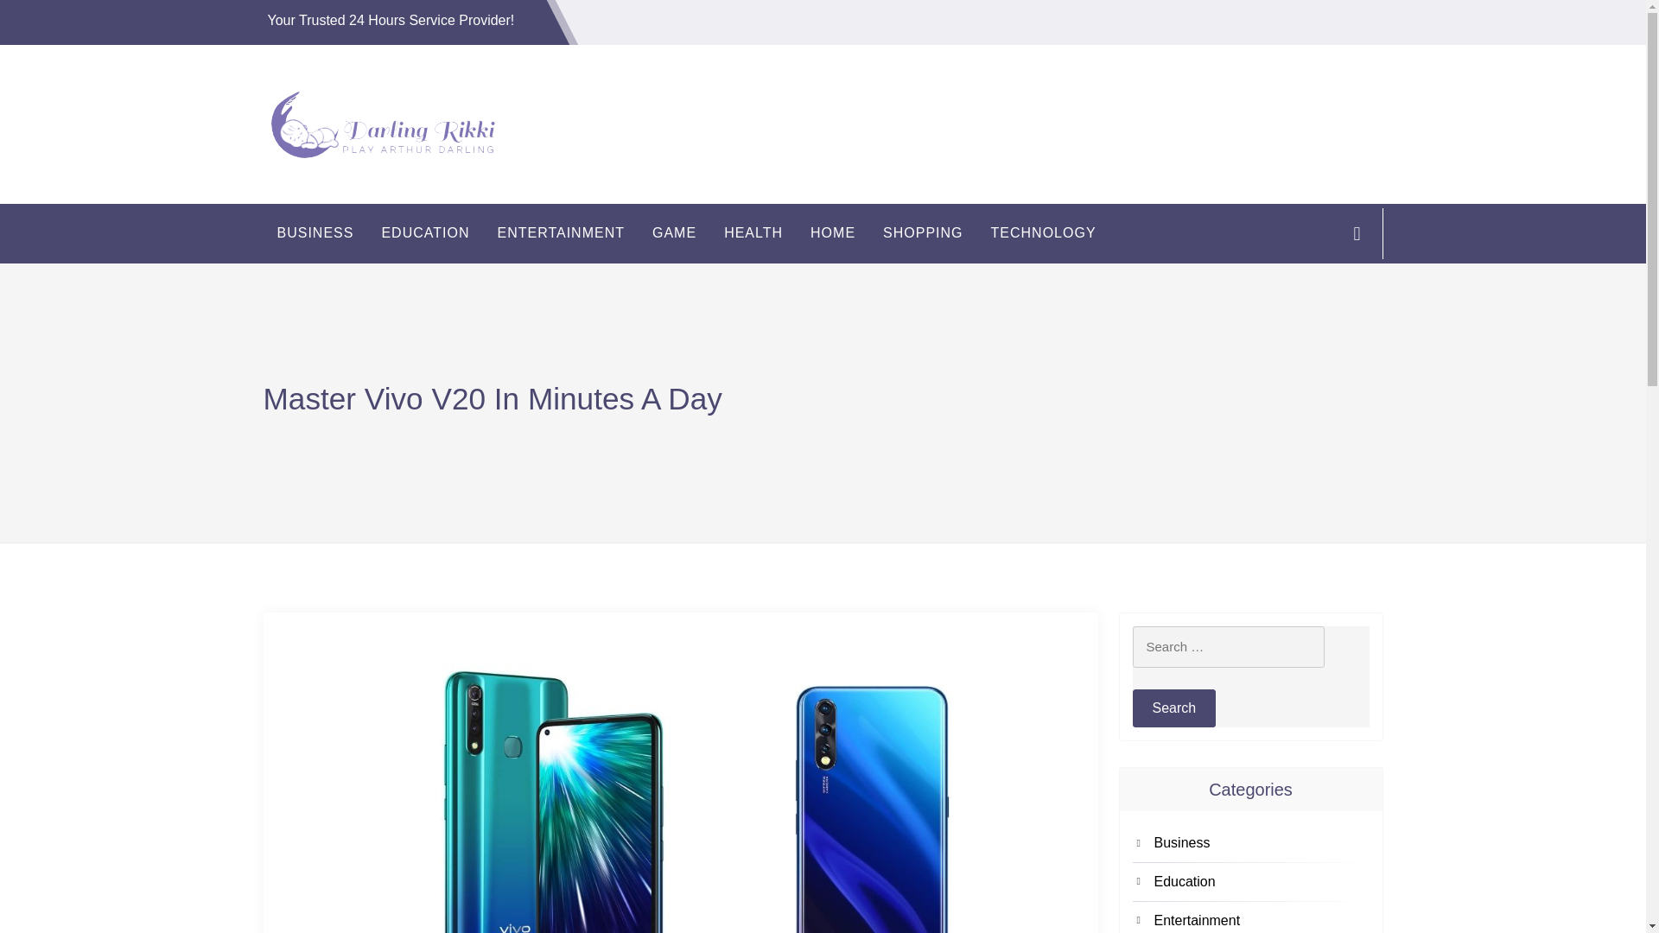  Describe the element at coordinates (753, 233) in the screenshot. I see `HEALTH` at that location.